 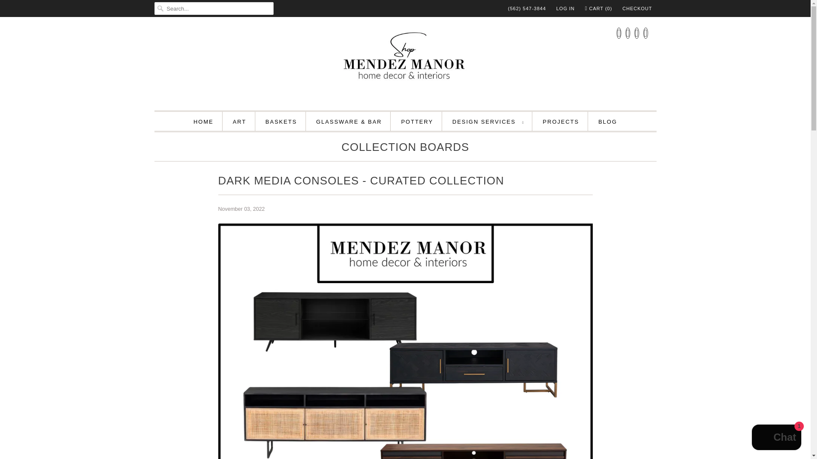 What do you see at coordinates (637, 8) in the screenshot?
I see `CHECKOUT` at bounding box center [637, 8].